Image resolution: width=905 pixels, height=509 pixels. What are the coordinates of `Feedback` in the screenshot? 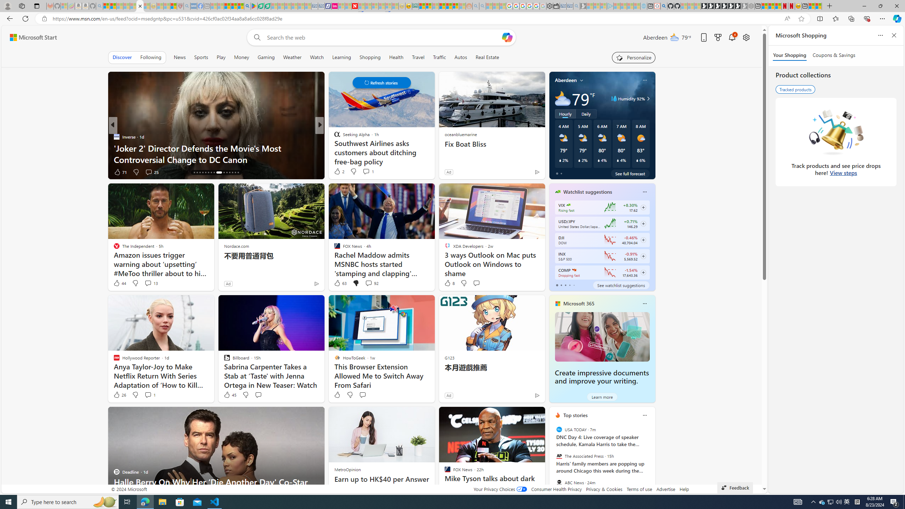 It's located at (735, 487).